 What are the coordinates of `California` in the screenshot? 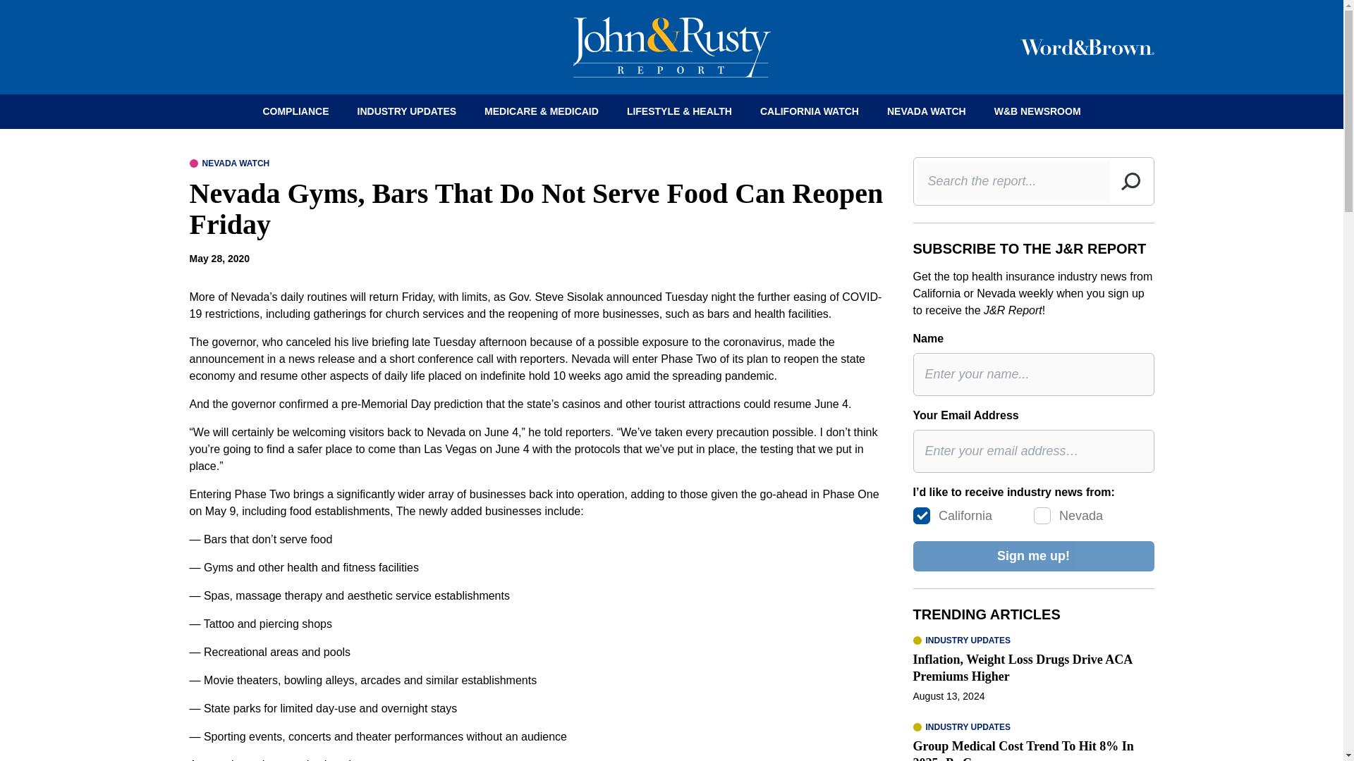 It's located at (921, 516).